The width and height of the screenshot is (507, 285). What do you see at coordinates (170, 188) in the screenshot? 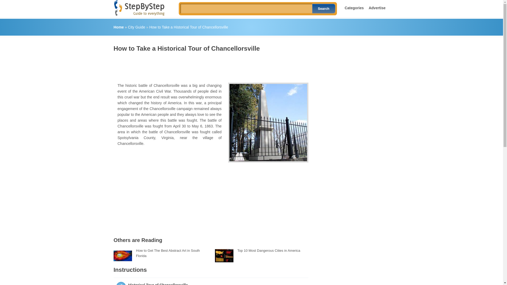
I see `Advertisement` at bounding box center [170, 188].